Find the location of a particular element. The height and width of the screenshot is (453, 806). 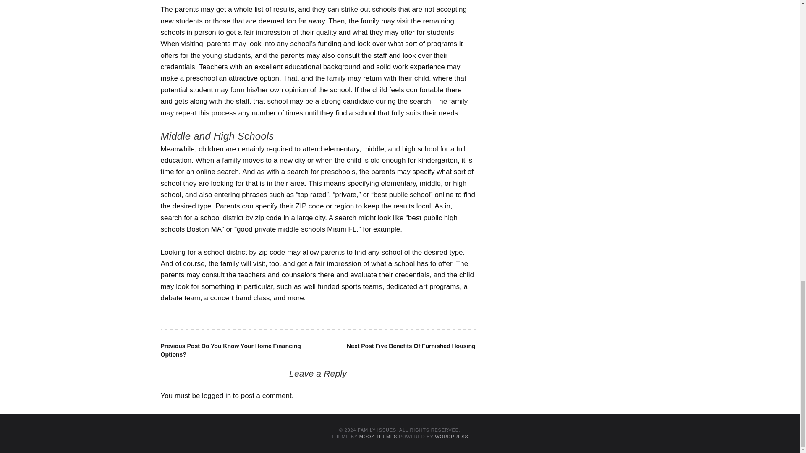

MOOZ THEMES is located at coordinates (378, 436).